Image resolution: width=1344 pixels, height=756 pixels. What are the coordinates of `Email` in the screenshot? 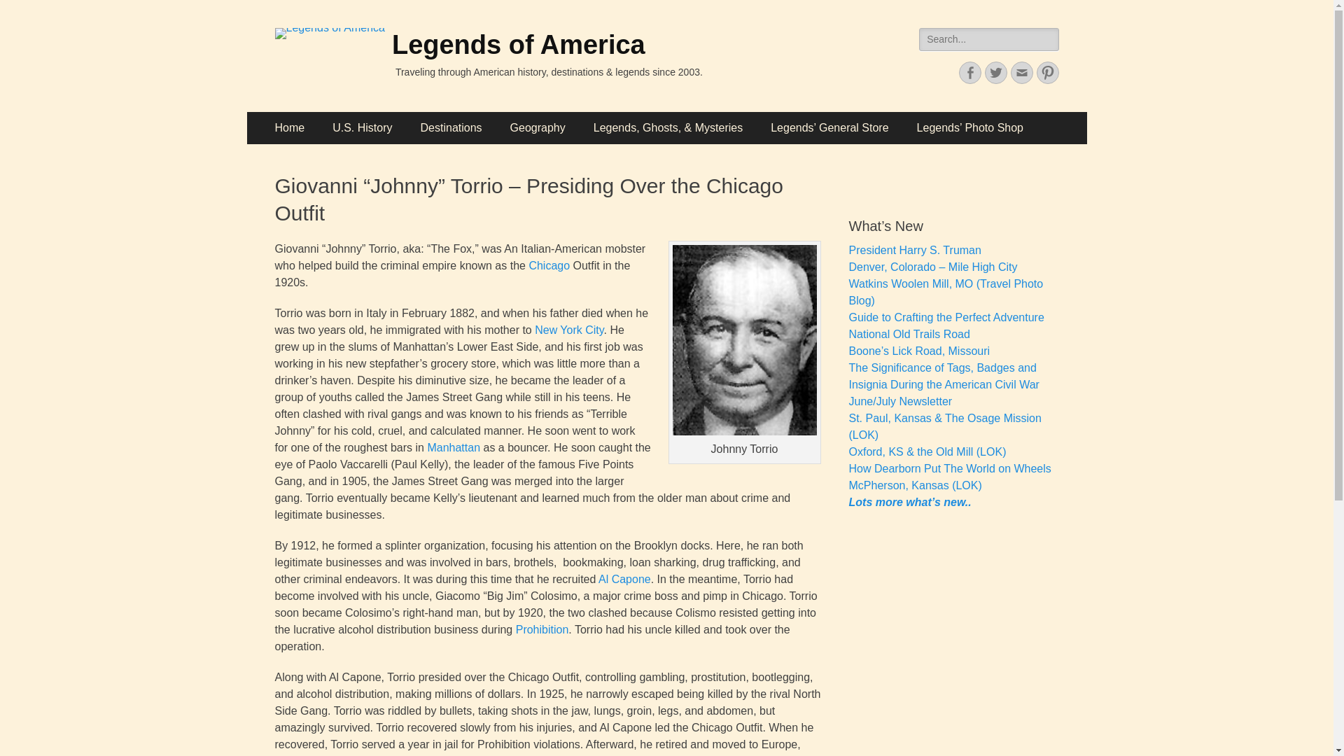 It's located at (1022, 72).